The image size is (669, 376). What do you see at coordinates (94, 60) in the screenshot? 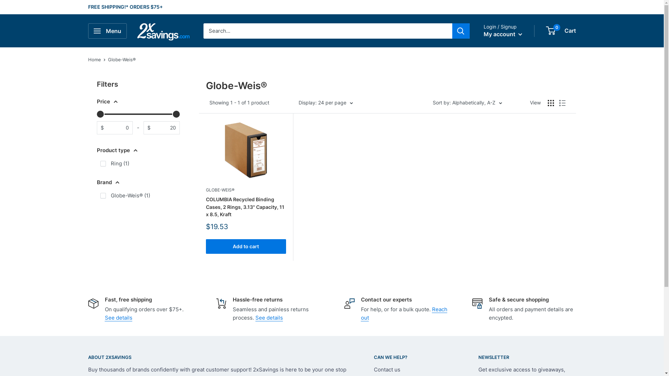
I see `Home` at bounding box center [94, 60].